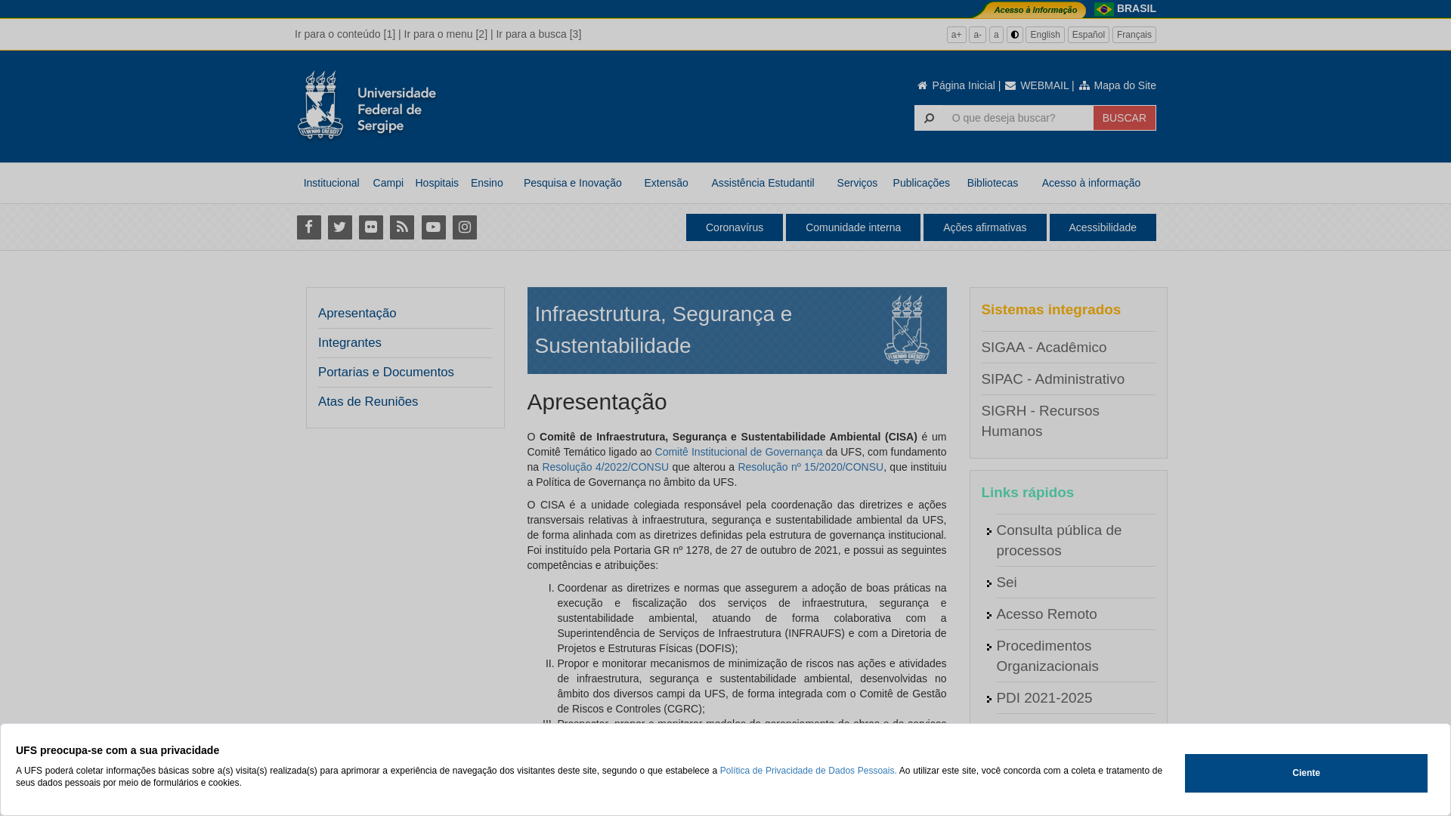  Describe the element at coordinates (388, 183) in the screenshot. I see `Campi` at that location.